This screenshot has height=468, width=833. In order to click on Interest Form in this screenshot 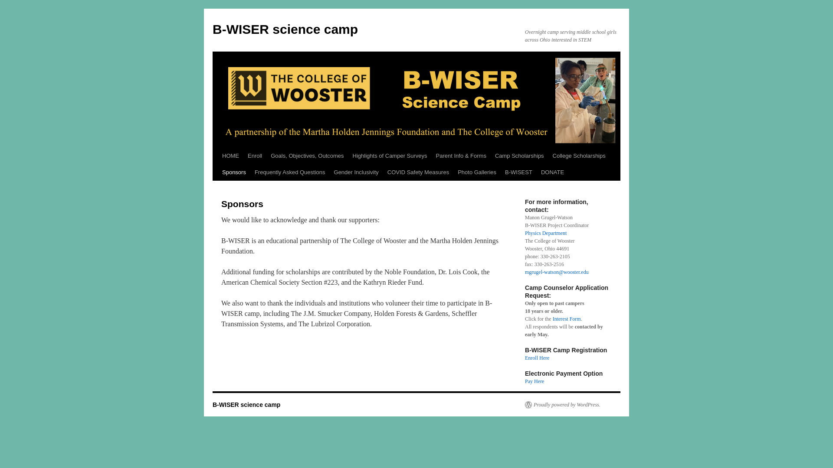, I will do `click(567, 319)`.